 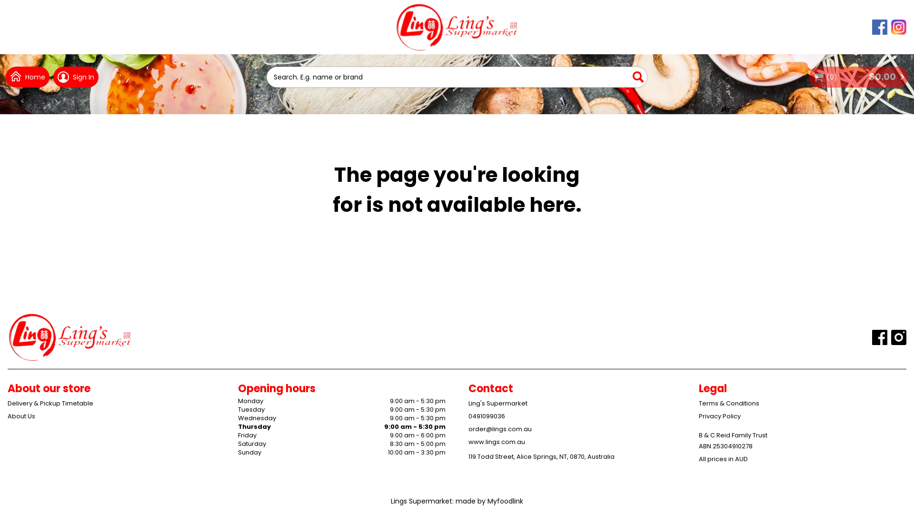 I want to click on (0)
$0.00, so click(x=859, y=77).